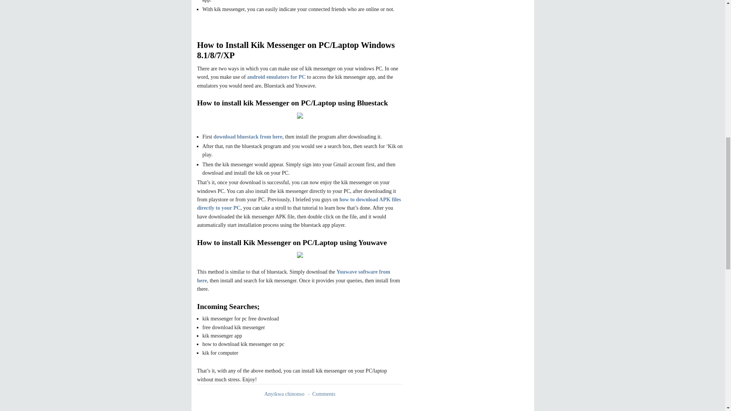 Image resolution: width=731 pixels, height=411 pixels. Describe the element at coordinates (324, 394) in the screenshot. I see `Comments` at that location.